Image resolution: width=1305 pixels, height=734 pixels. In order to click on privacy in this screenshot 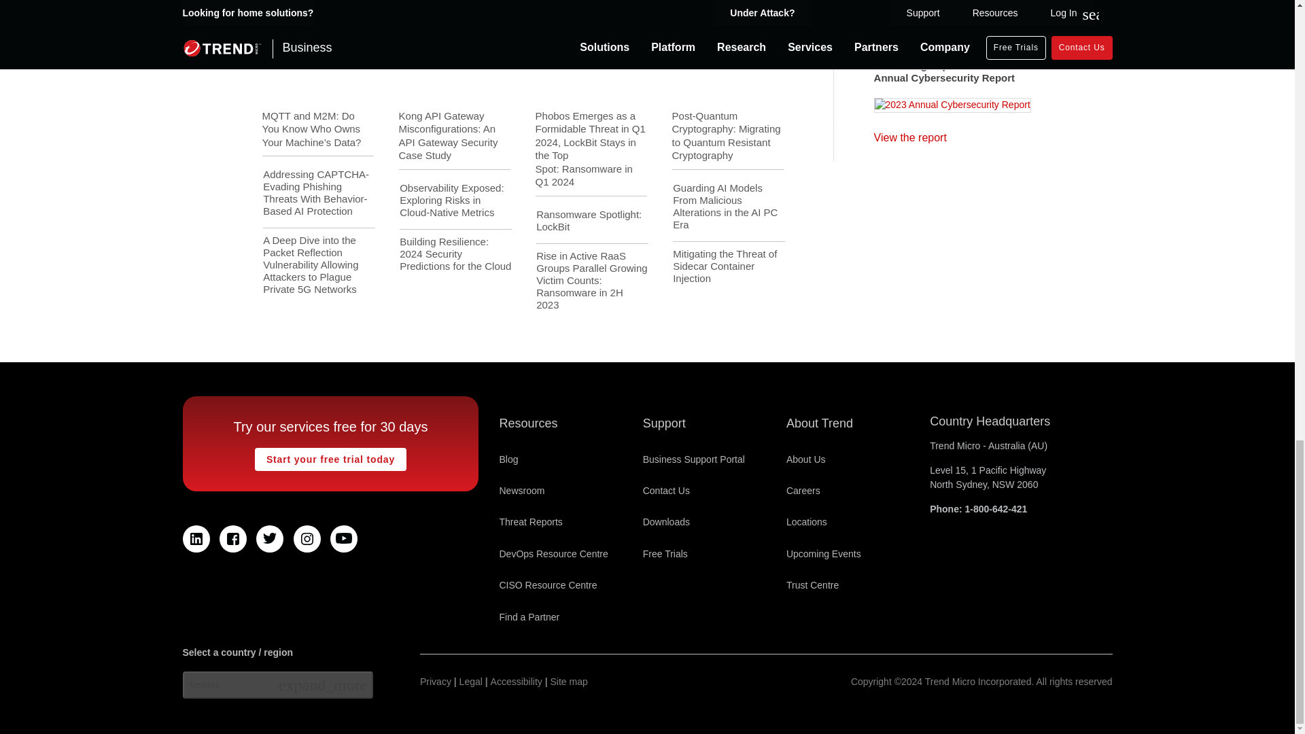, I will do `click(436, 682)`.